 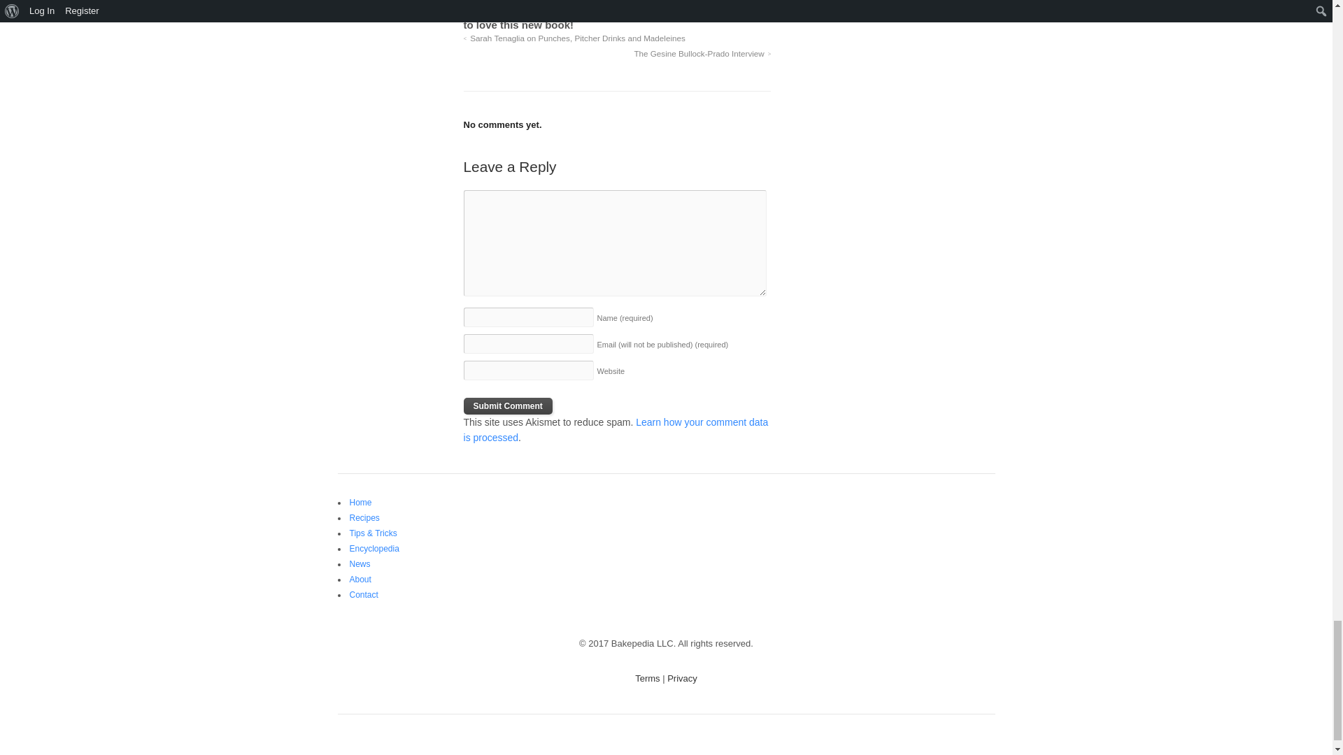 What do you see at coordinates (702, 53) in the screenshot?
I see `The Gesine Bullock-Prado Interview` at bounding box center [702, 53].